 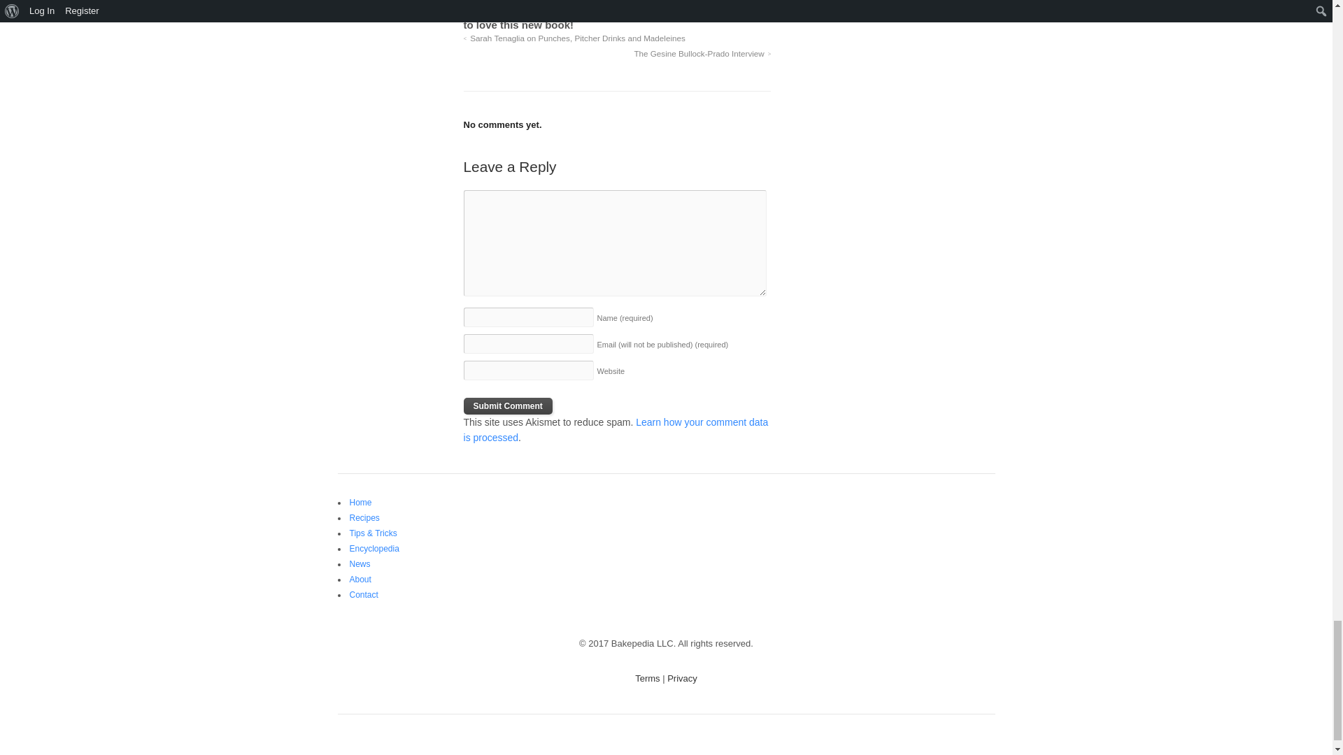 What do you see at coordinates (702, 53) in the screenshot?
I see `The Gesine Bullock-Prado Interview` at bounding box center [702, 53].